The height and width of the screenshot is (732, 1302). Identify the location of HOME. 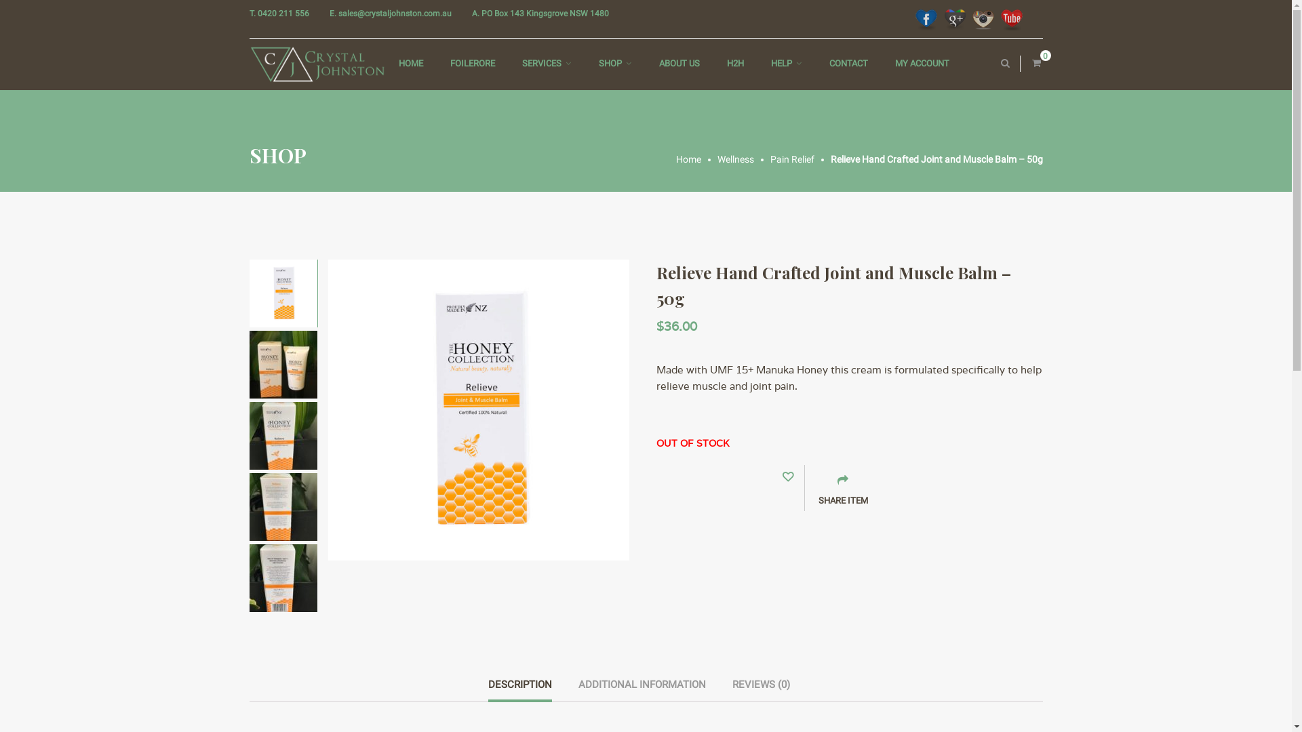
(411, 64).